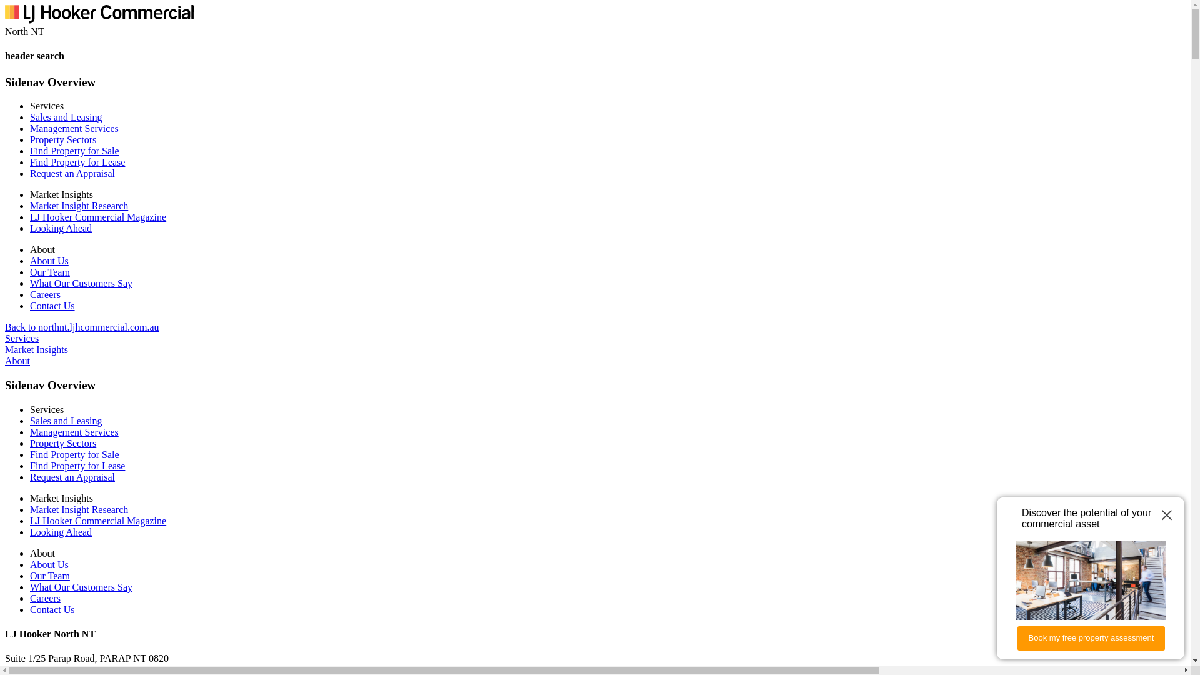  What do you see at coordinates (50, 272) in the screenshot?
I see `Our Team` at bounding box center [50, 272].